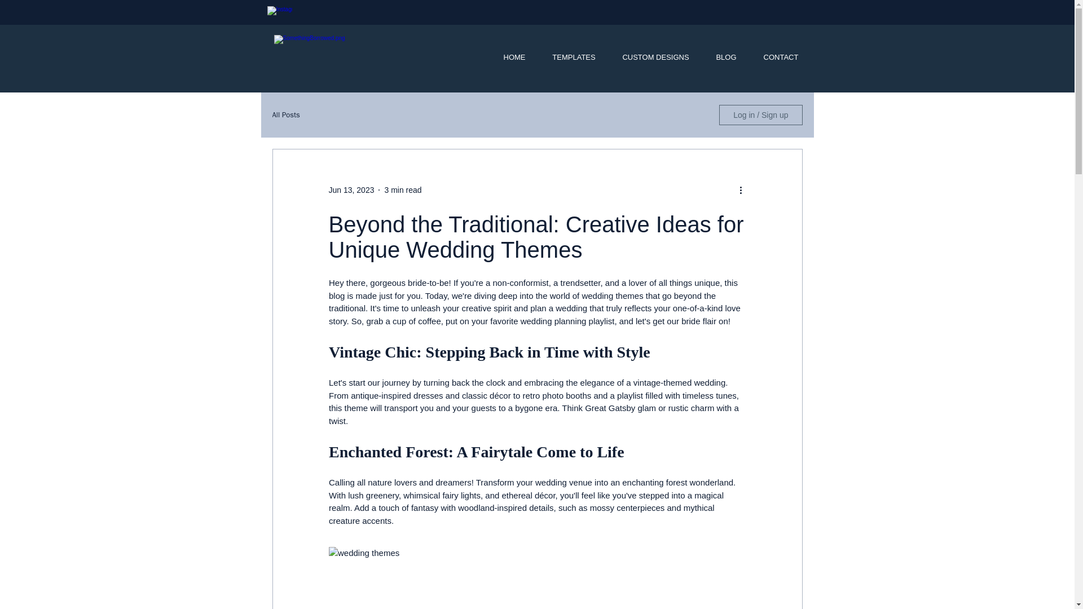  I want to click on CUSTOM DESIGNS, so click(655, 58).